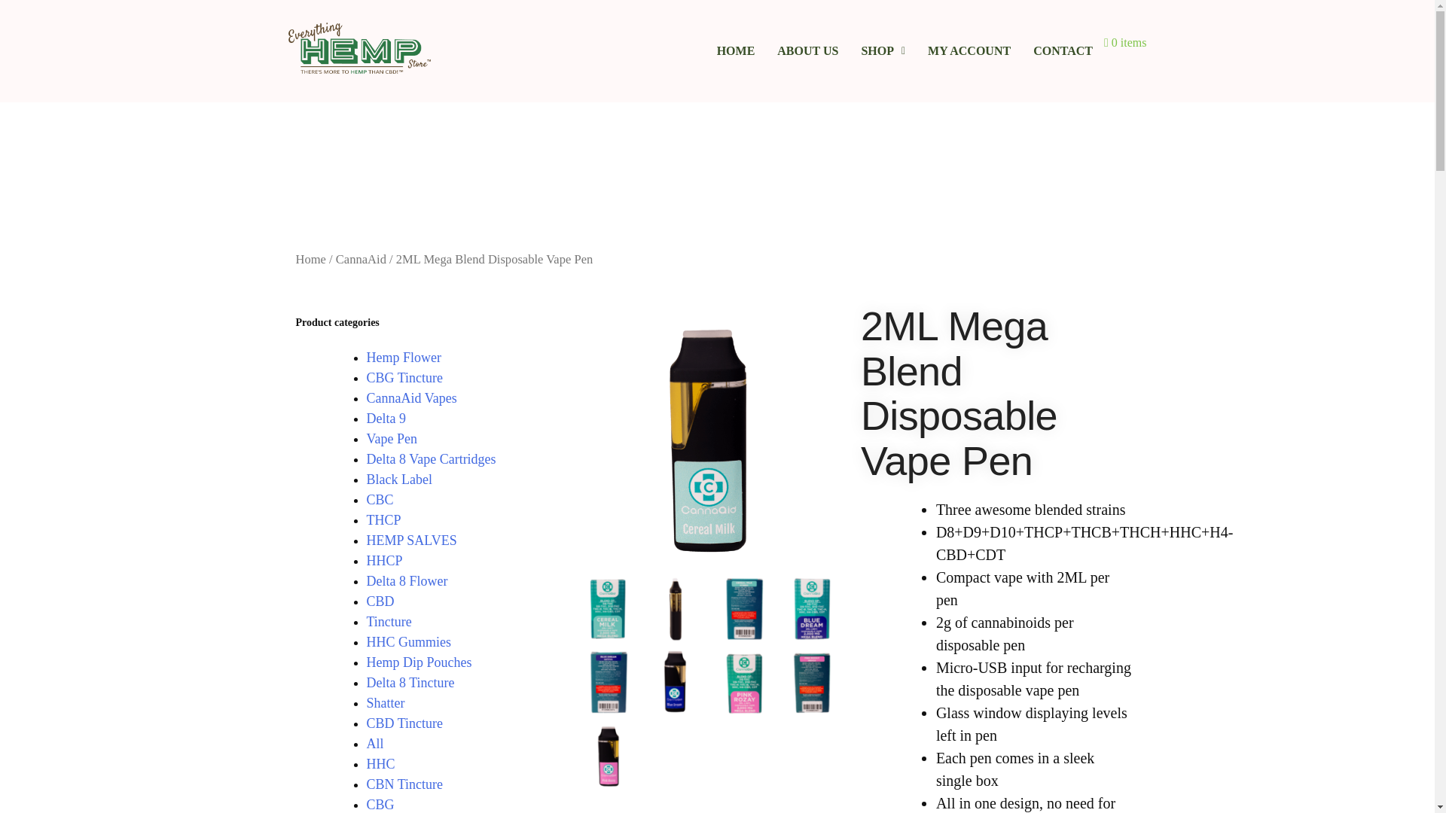 The width and height of the screenshot is (1446, 813). I want to click on CBG Tincture, so click(404, 378).